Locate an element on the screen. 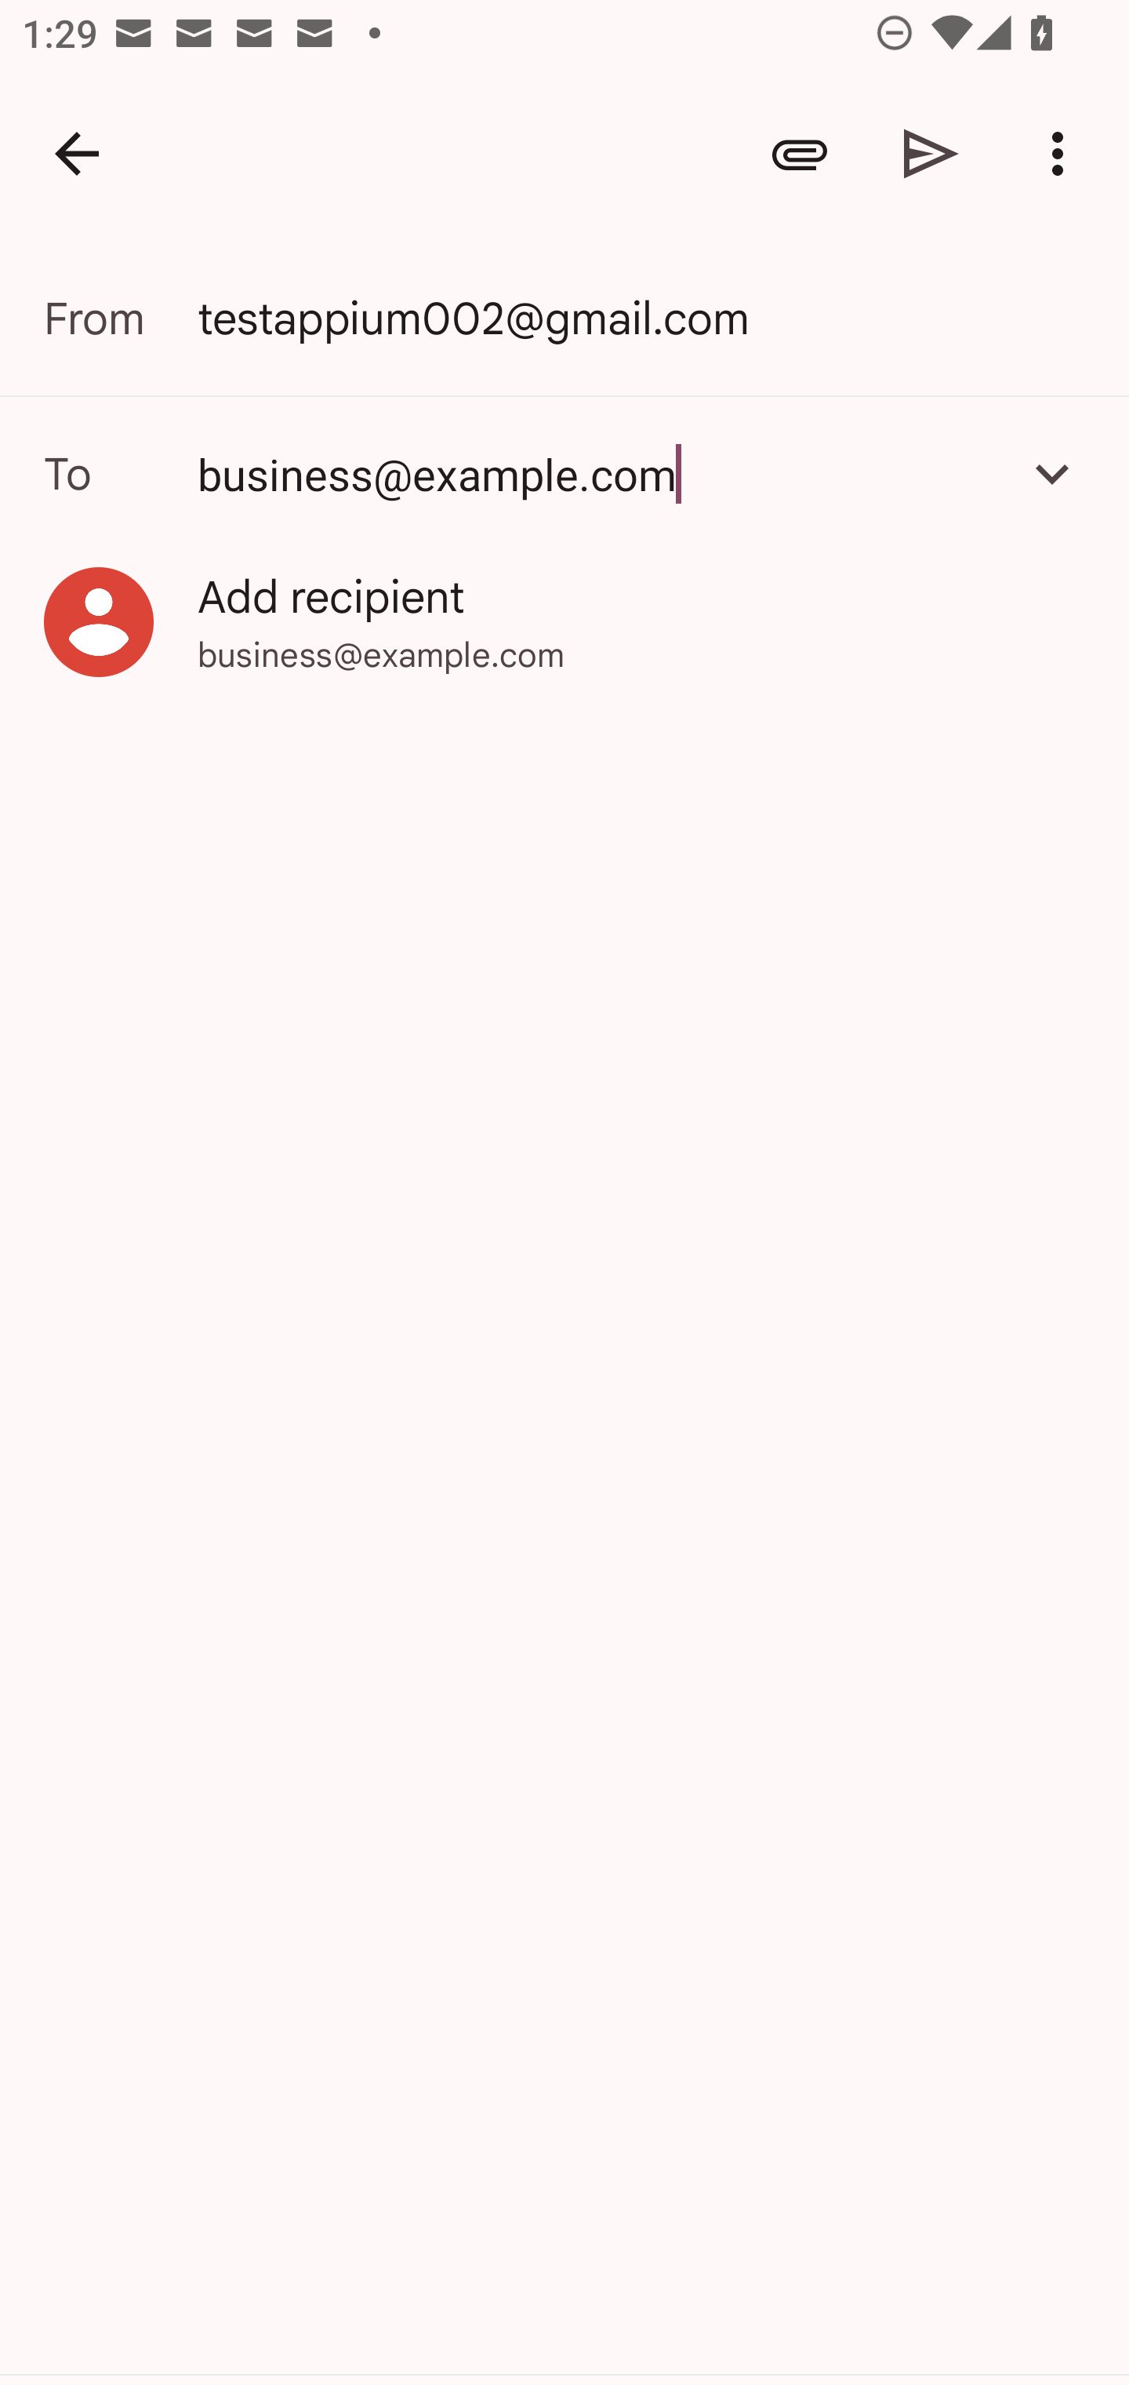 This screenshot has height=2385, width=1129. Navigate up is located at coordinates (77, 154).